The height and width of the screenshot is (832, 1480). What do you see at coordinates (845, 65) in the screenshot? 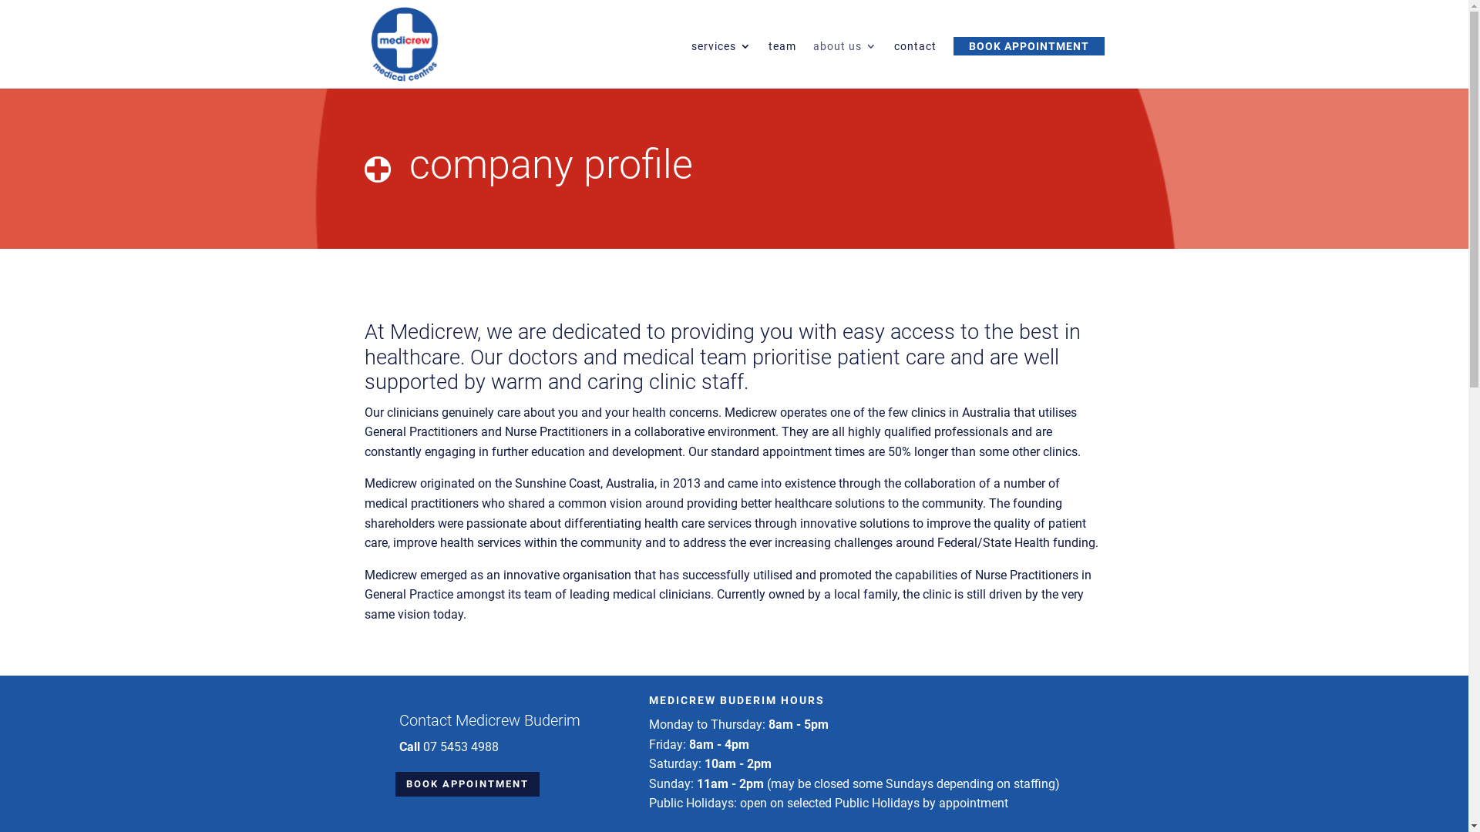
I see `about us` at bounding box center [845, 65].